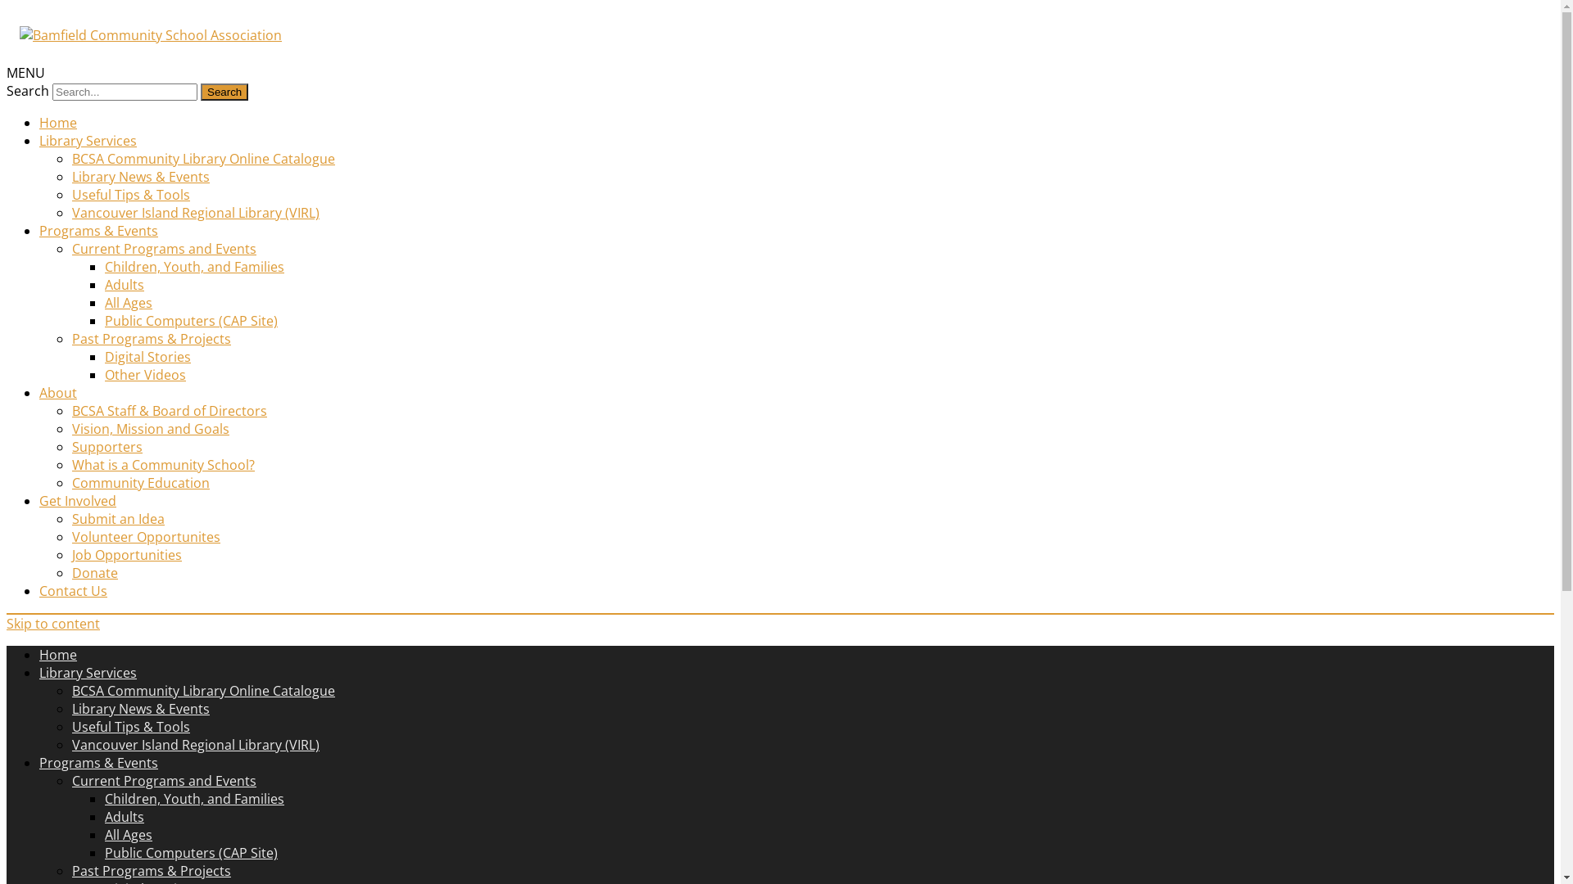  Describe the element at coordinates (95, 573) in the screenshot. I see `Donate` at that location.